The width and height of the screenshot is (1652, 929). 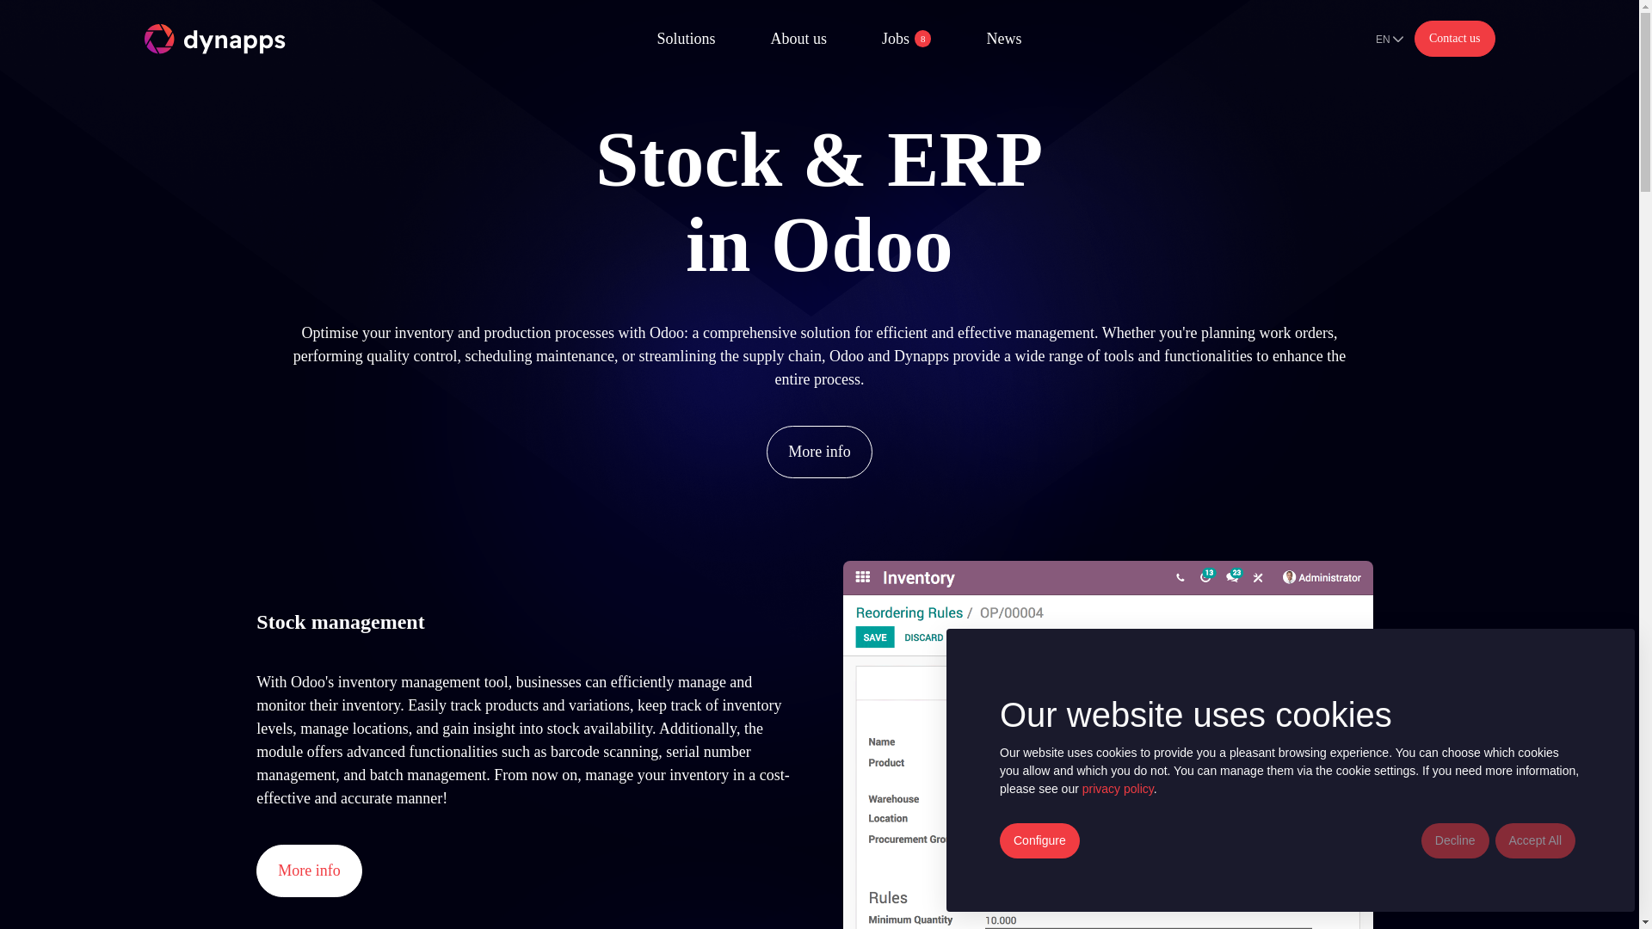 I want to click on EN, so click(x=215, y=39).